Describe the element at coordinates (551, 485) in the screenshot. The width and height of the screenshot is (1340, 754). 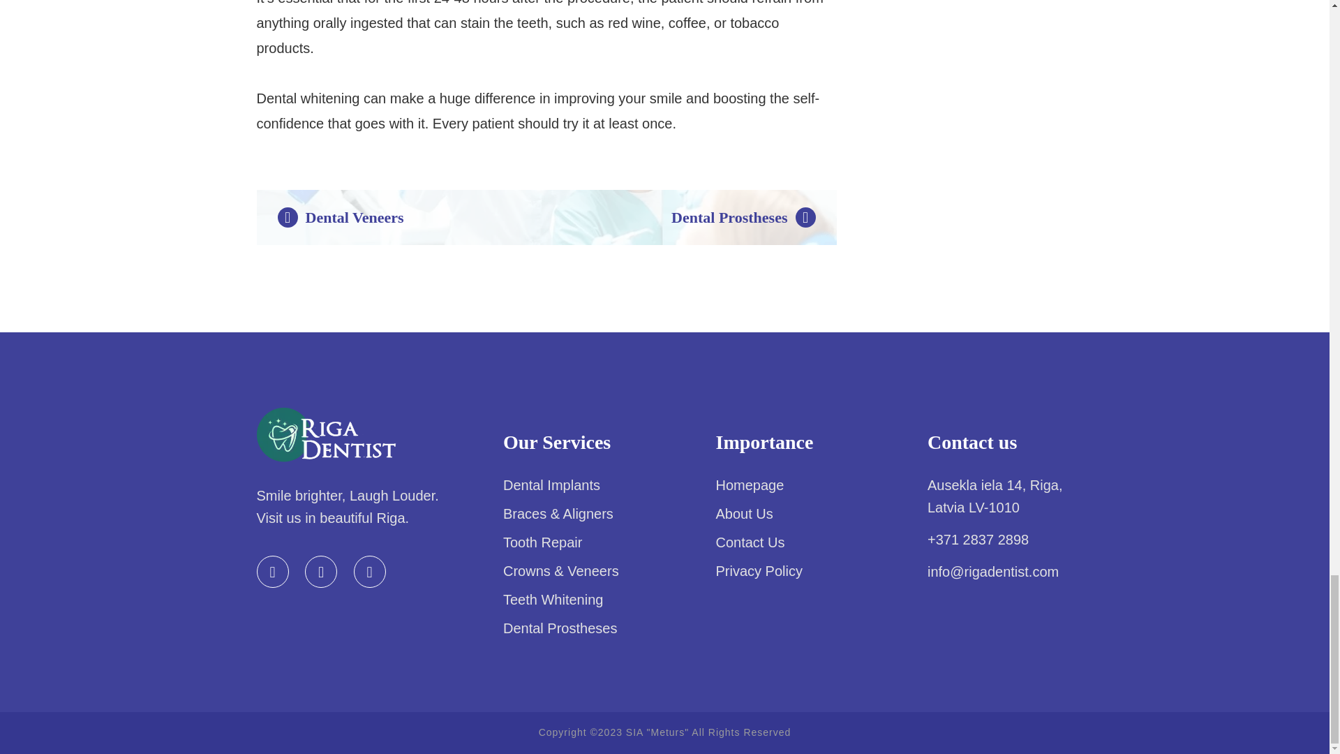
I see `Dental Implants` at that location.